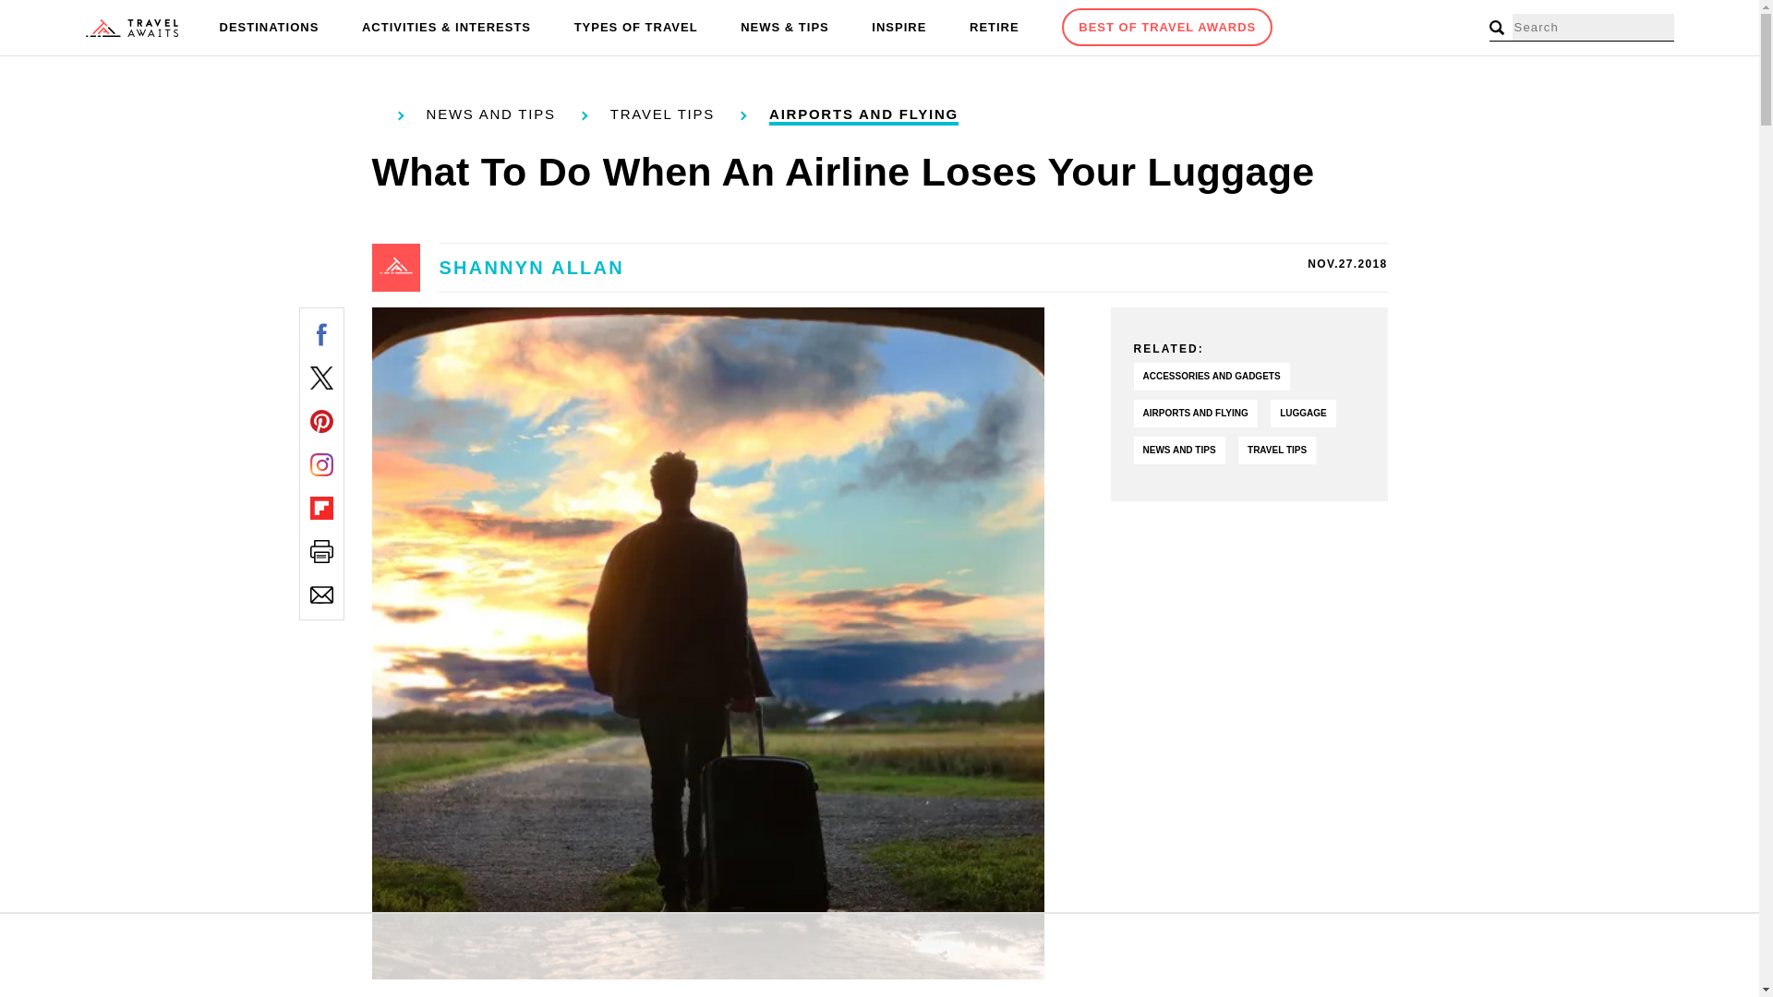  What do you see at coordinates (321, 378) in the screenshot?
I see `Twitter` at bounding box center [321, 378].